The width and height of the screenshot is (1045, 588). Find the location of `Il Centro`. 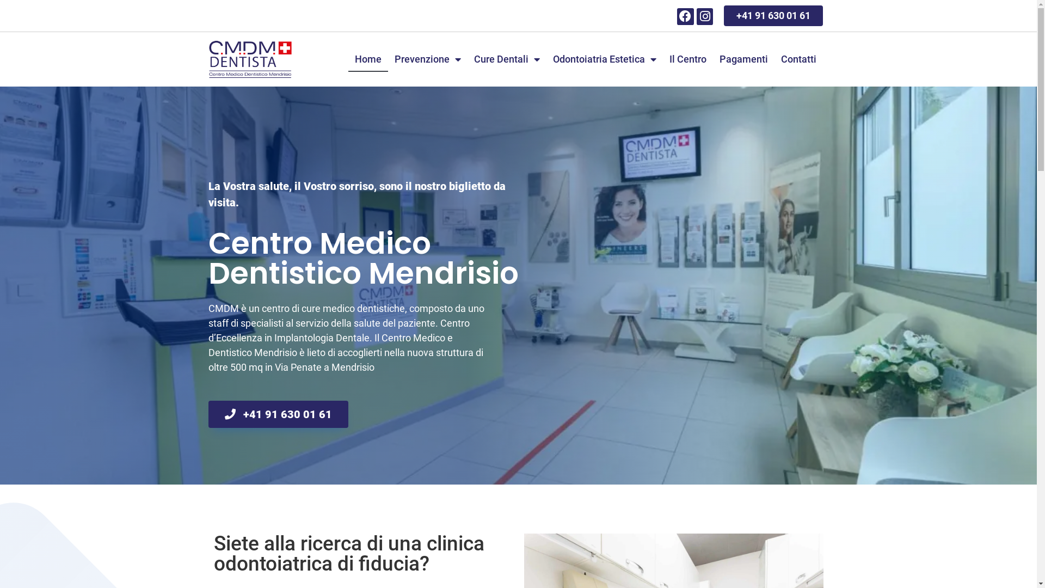

Il Centro is located at coordinates (688, 59).